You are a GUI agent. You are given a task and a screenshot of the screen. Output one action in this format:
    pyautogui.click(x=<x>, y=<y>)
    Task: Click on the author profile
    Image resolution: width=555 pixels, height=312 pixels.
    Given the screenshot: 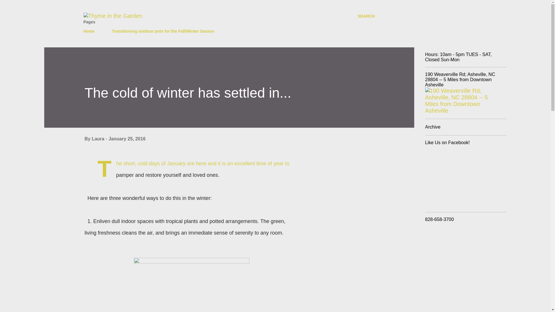 What is the action you would take?
    pyautogui.click(x=98, y=139)
    